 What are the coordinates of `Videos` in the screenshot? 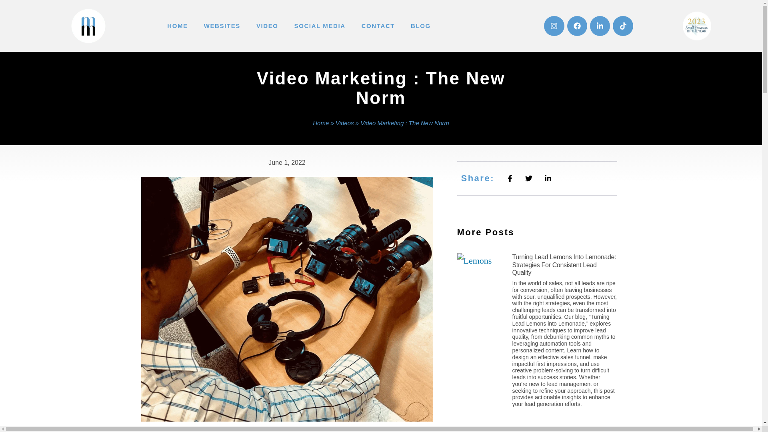 It's located at (345, 123).